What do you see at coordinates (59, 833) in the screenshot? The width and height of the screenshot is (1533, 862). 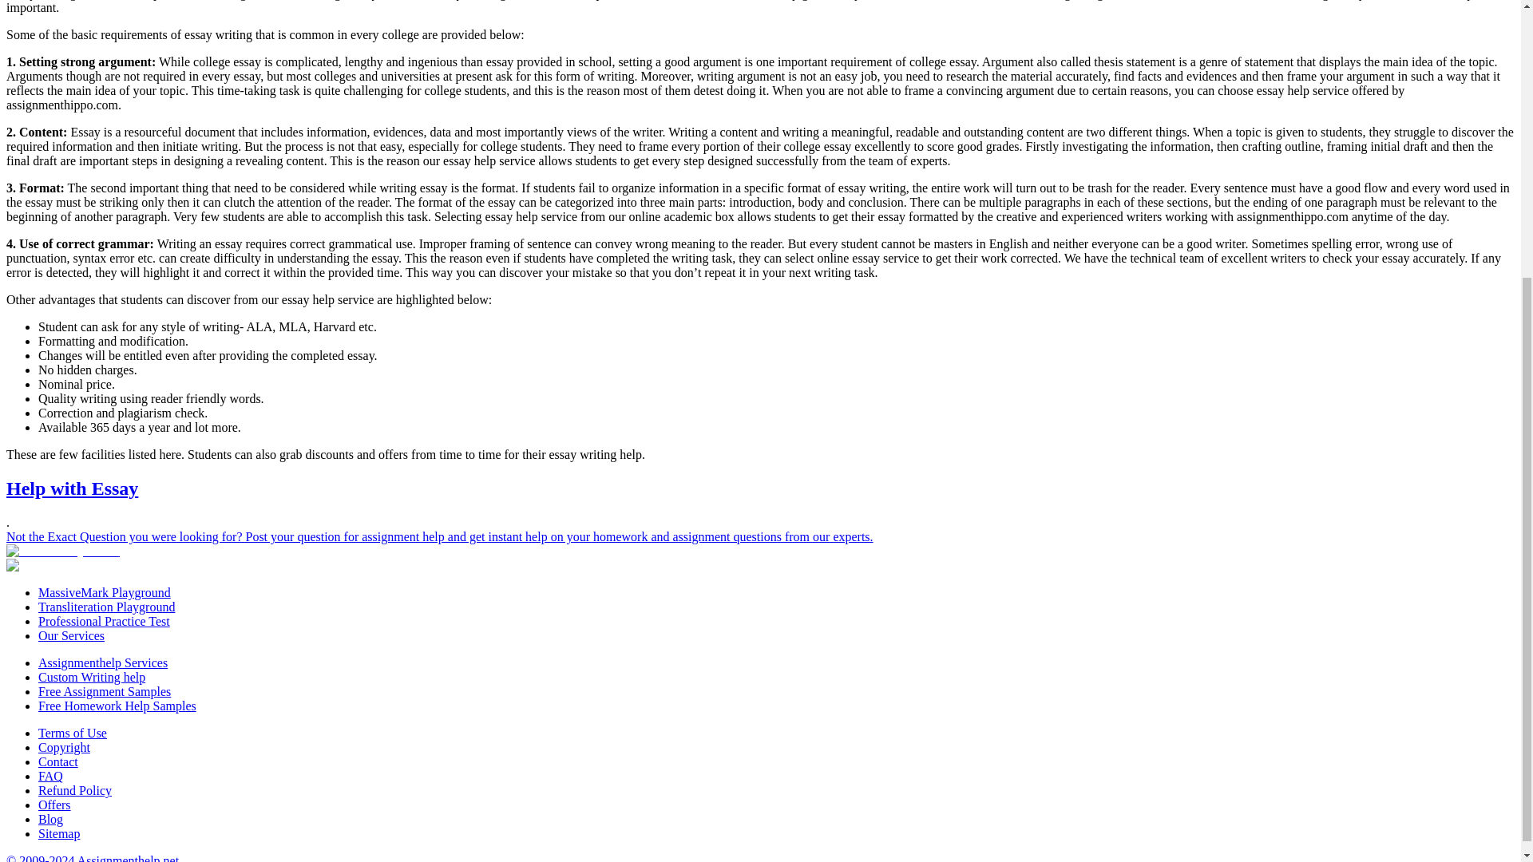 I see `Sitemap` at bounding box center [59, 833].